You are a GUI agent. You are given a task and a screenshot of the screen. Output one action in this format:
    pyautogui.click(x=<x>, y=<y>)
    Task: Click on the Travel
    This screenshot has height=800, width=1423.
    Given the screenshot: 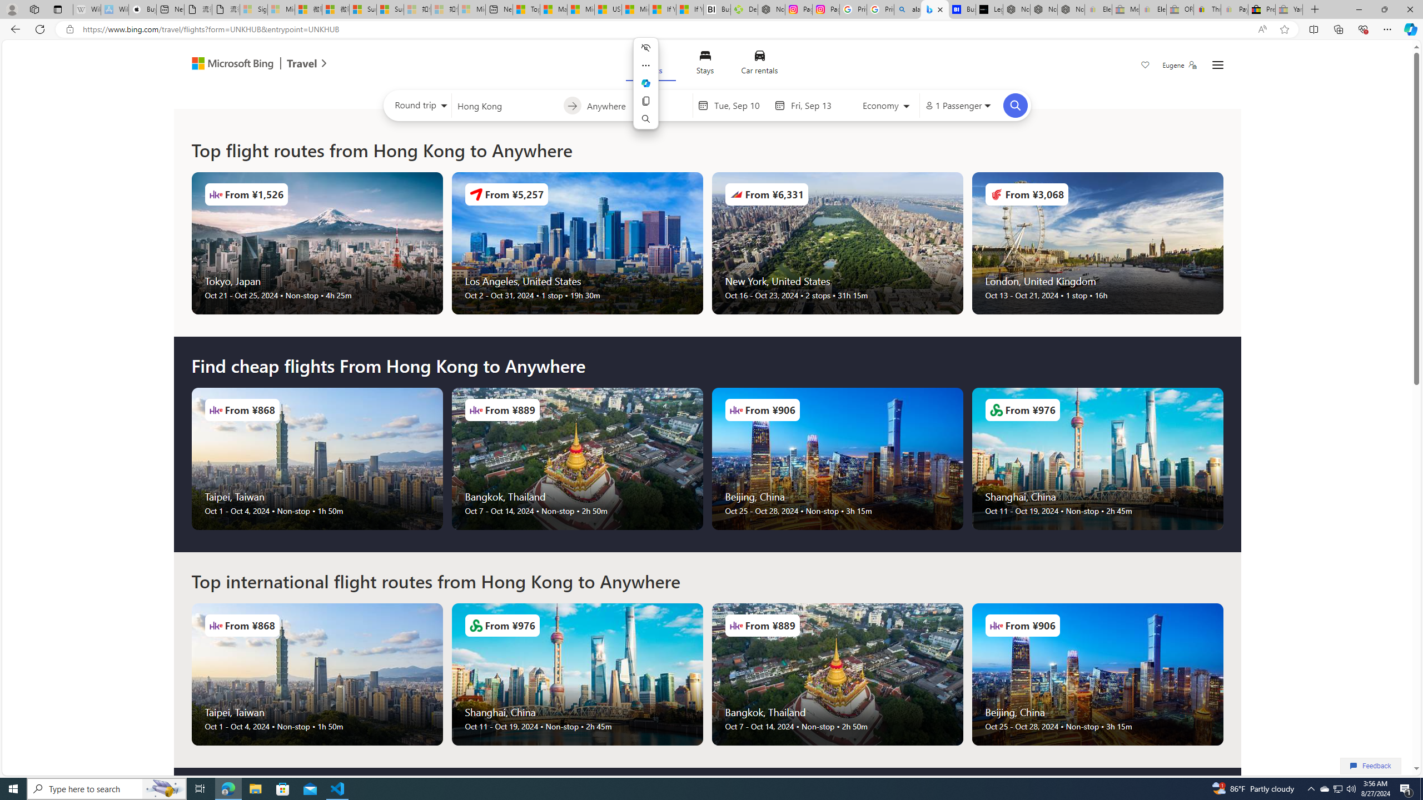 What is the action you would take?
    pyautogui.click(x=302, y=64)
    